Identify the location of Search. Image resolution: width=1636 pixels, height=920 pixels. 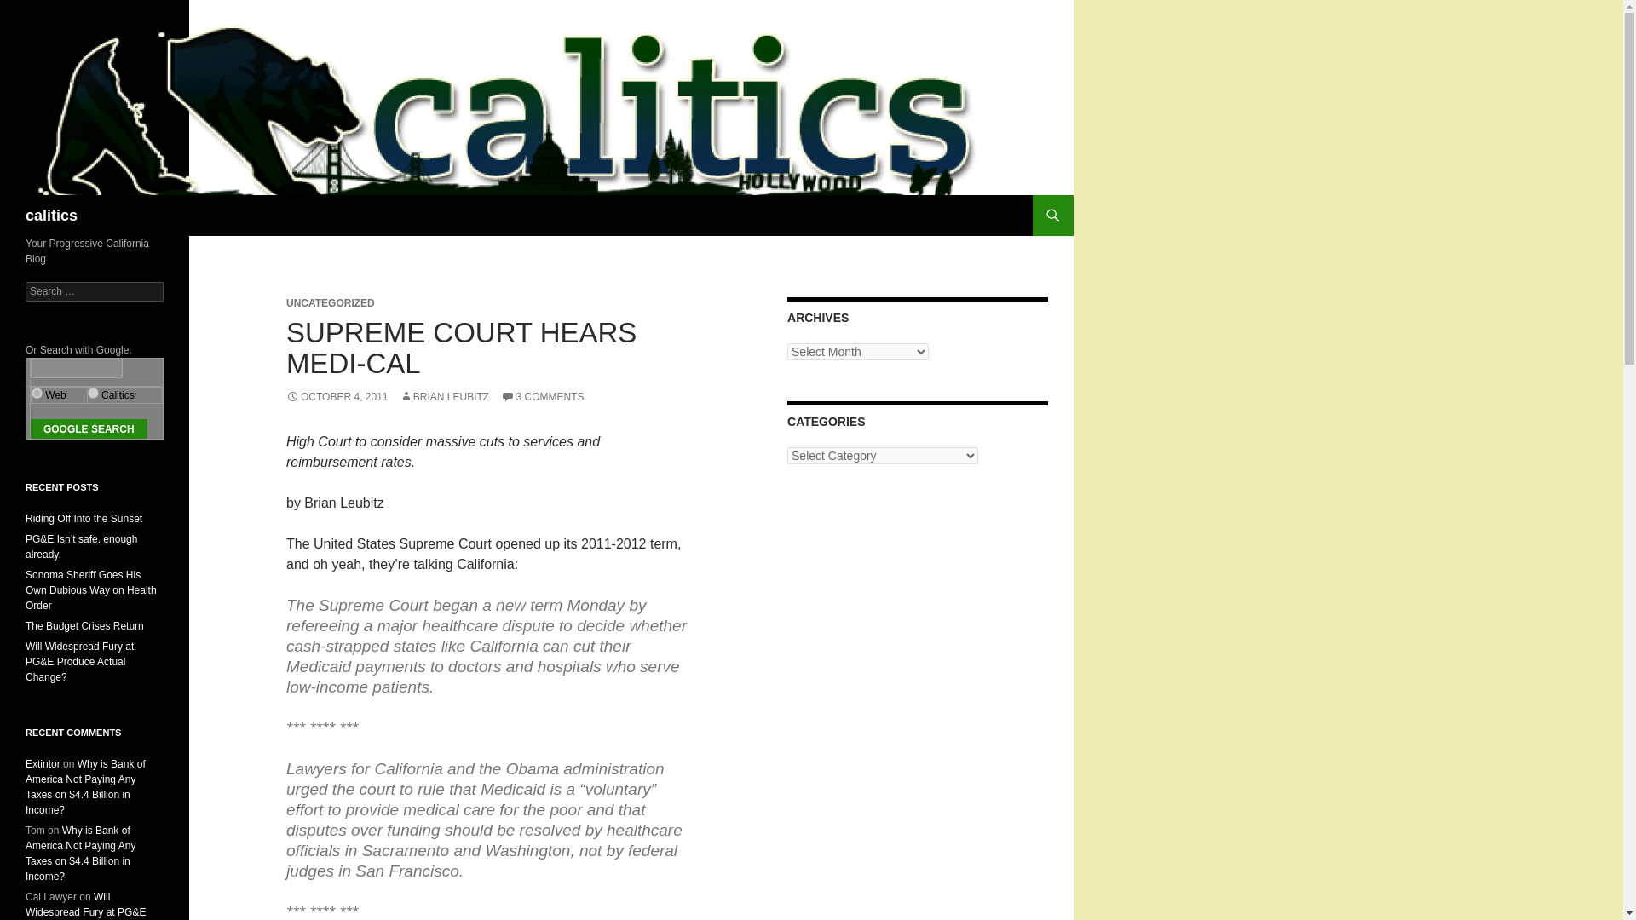
(34, 9).